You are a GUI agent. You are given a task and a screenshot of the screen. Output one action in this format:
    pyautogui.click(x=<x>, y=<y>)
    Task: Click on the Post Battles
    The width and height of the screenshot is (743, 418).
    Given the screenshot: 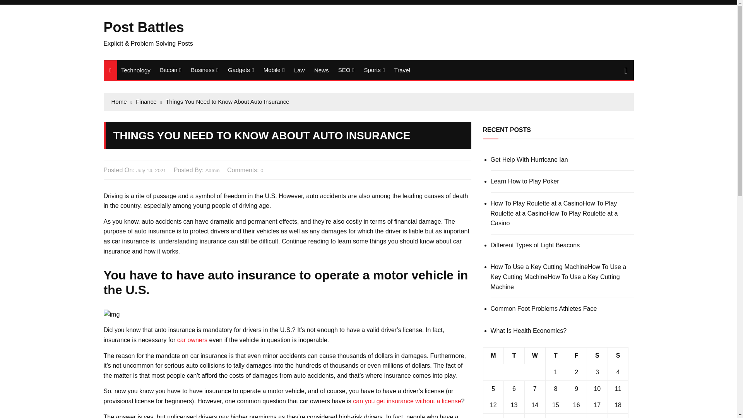 What is the action you would take?
    pyautogui.click(x=144, y=27)
    